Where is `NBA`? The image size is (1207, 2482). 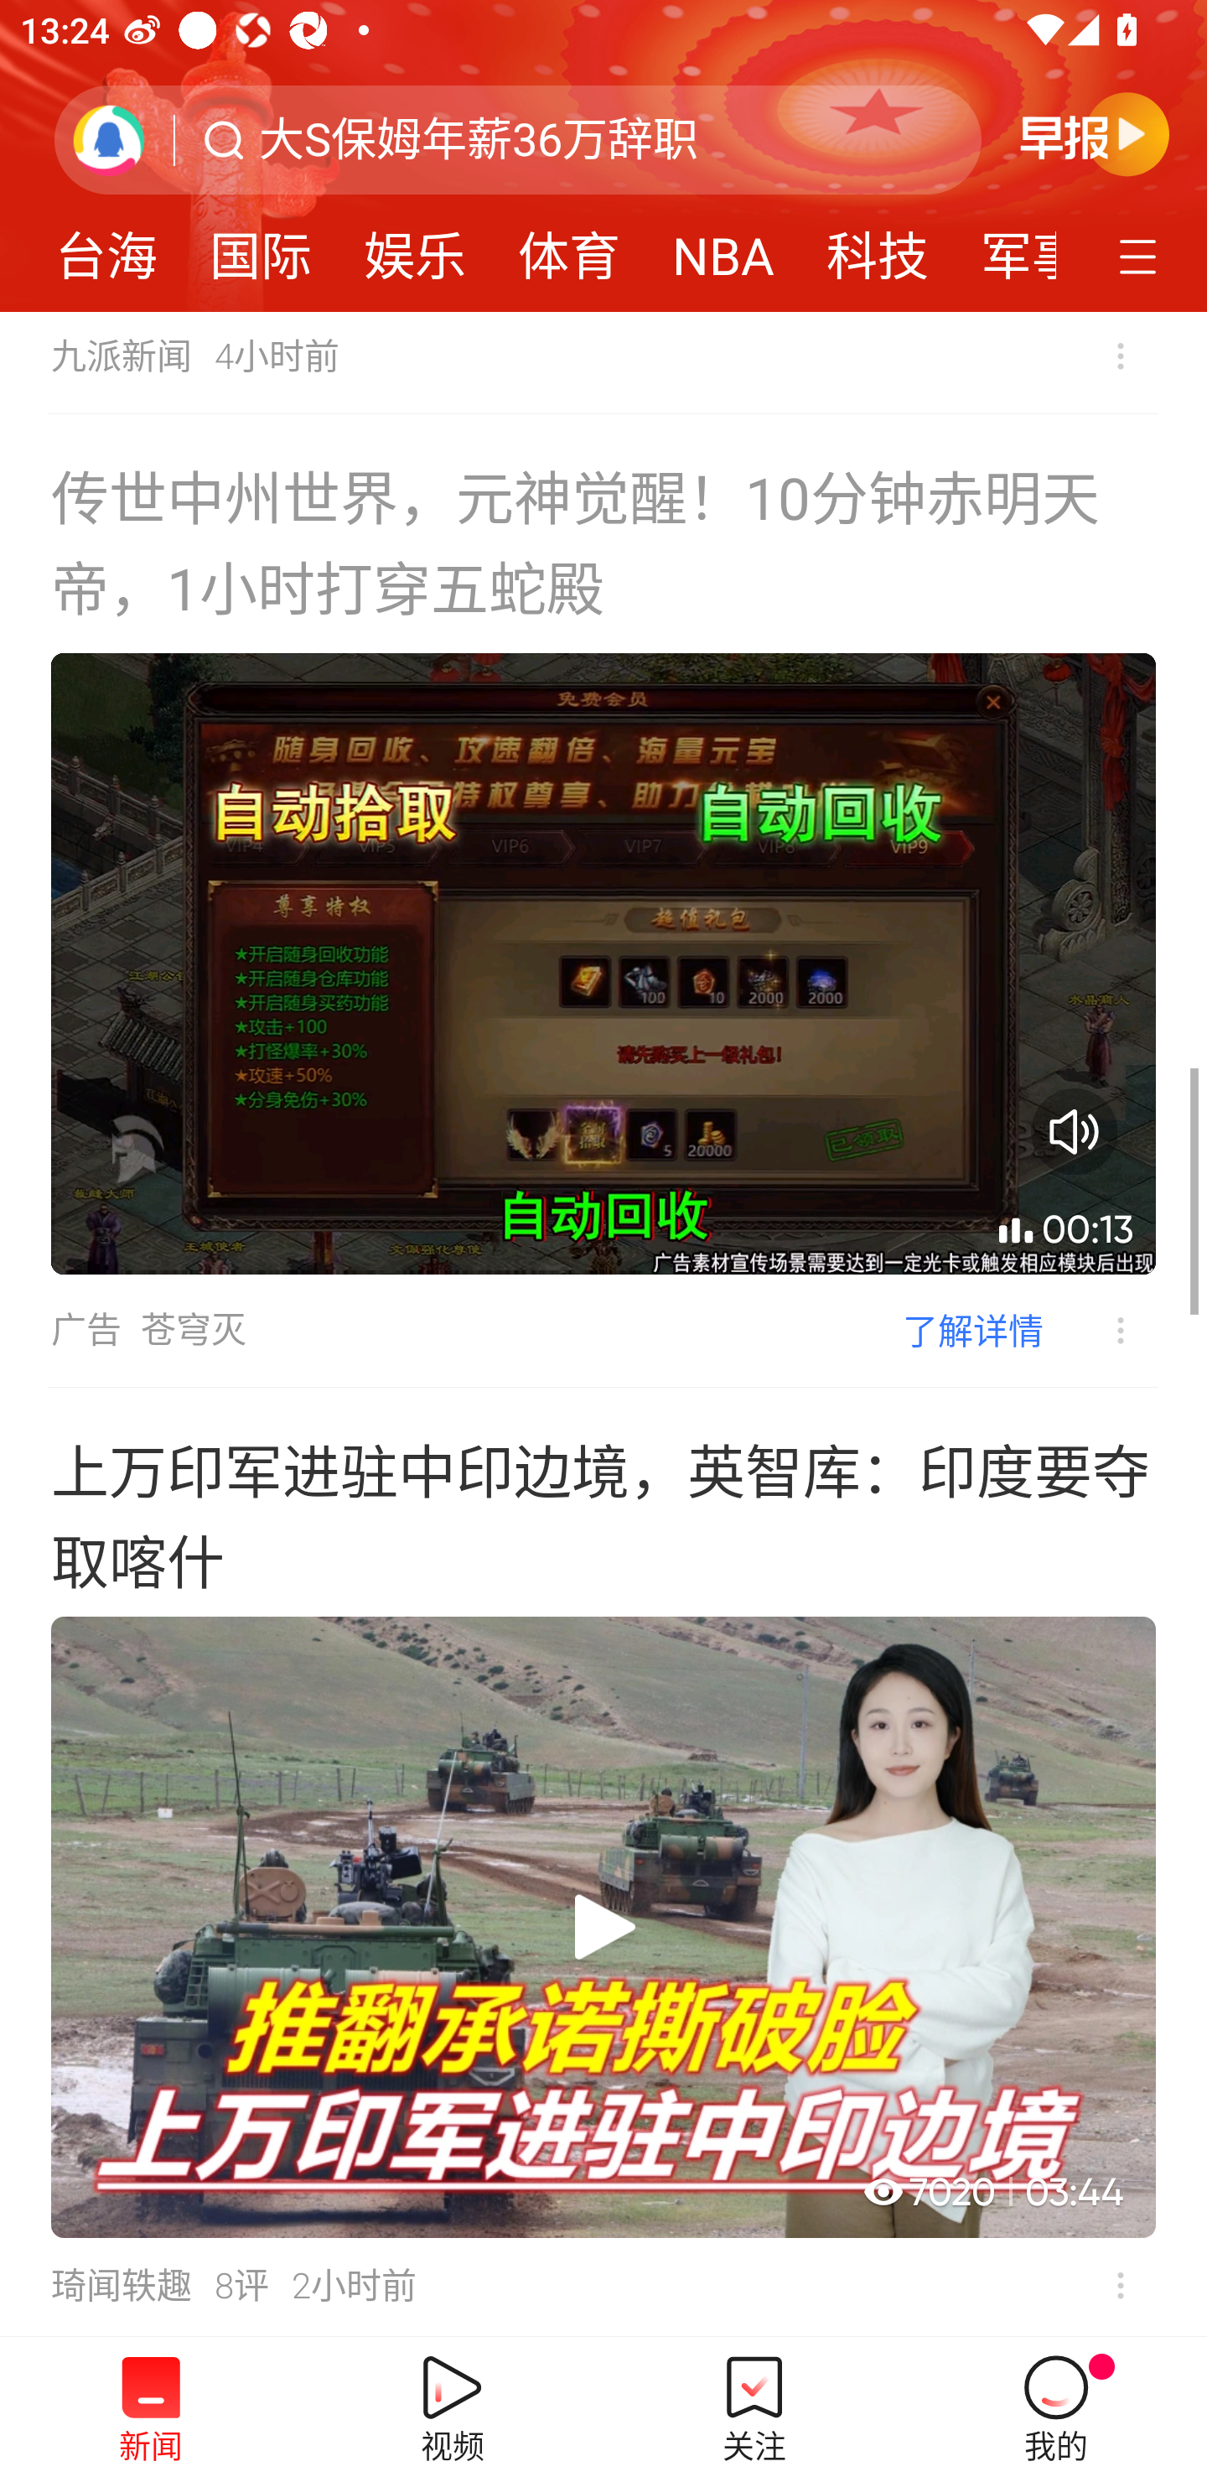
NBA is located at coordinates (723, 247).